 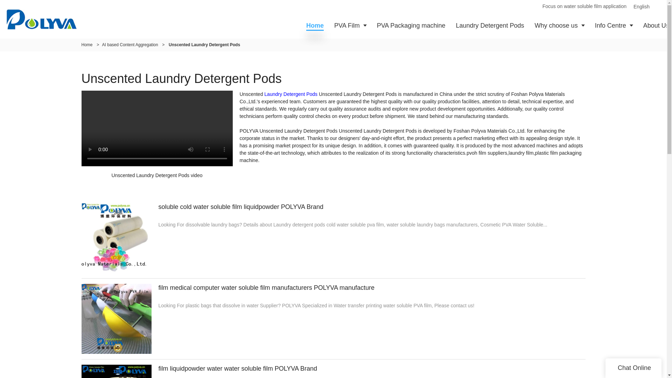 What do you see at coordinates (655, 25) in the screenshot?
I see `About Us` at bounding box center [655, 25].